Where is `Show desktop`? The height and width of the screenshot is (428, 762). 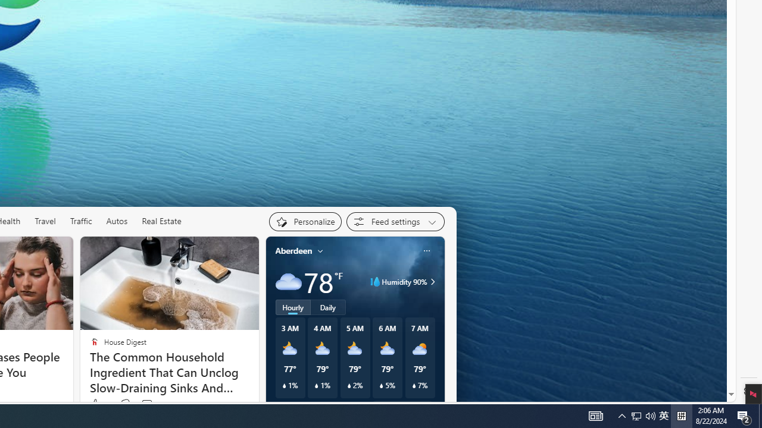 Show desktop is located at coordinates (760, 416).